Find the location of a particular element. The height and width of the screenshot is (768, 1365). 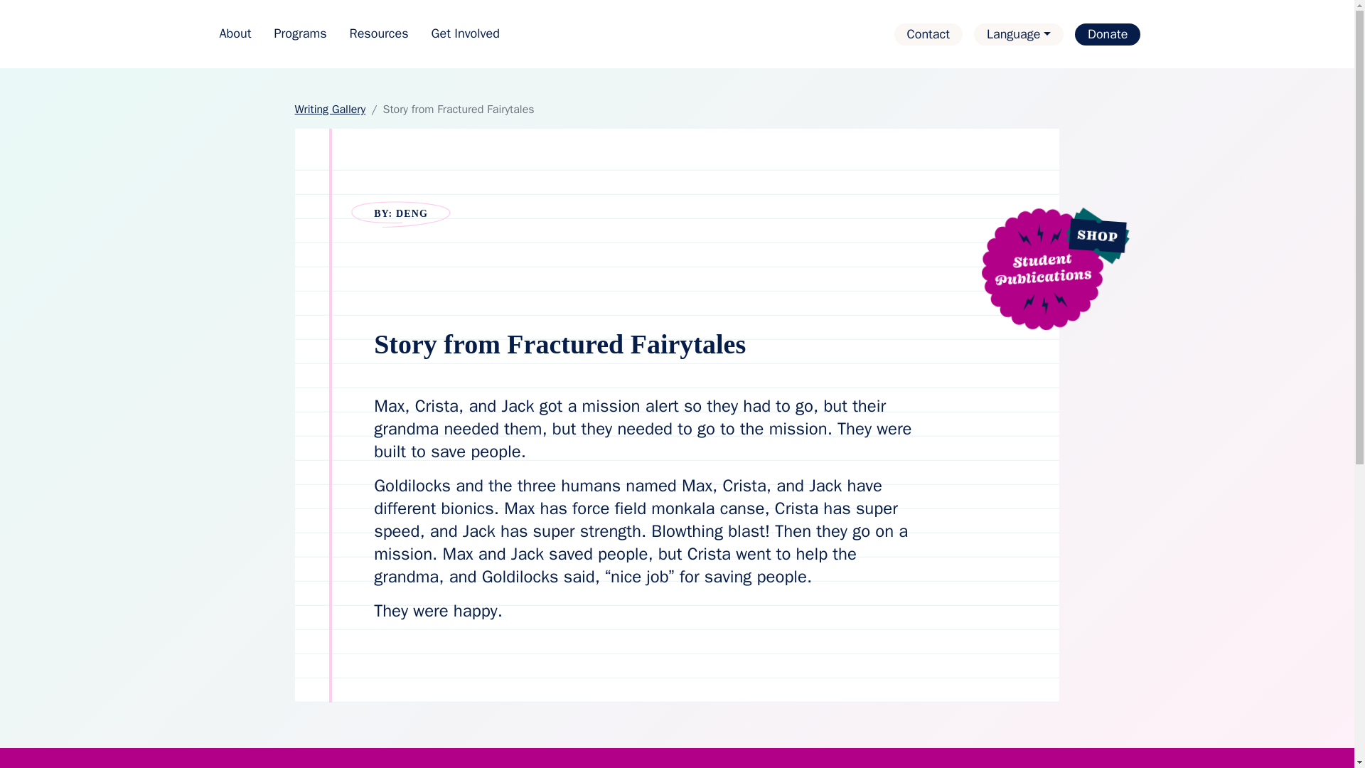

Contact is located at coordinates (928, 34).